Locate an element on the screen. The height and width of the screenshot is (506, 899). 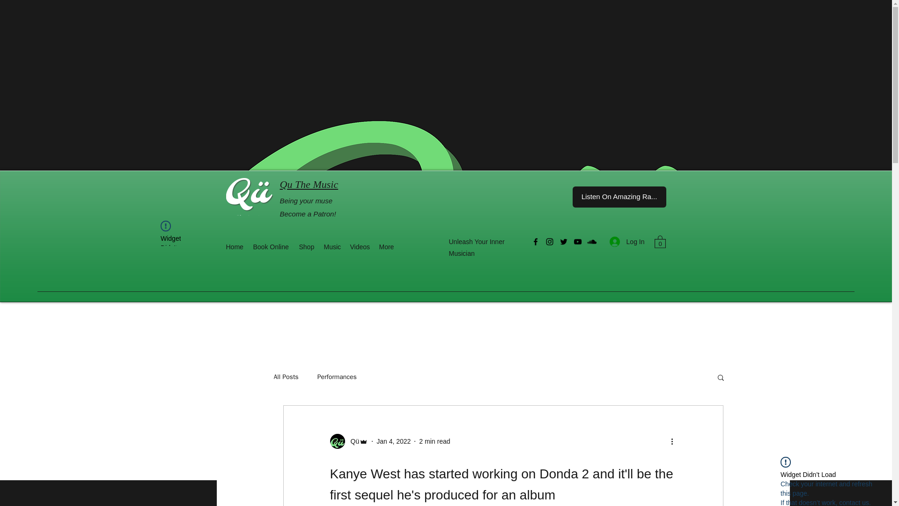
REQUEST A SHOW is located at coordinates (446, 108).